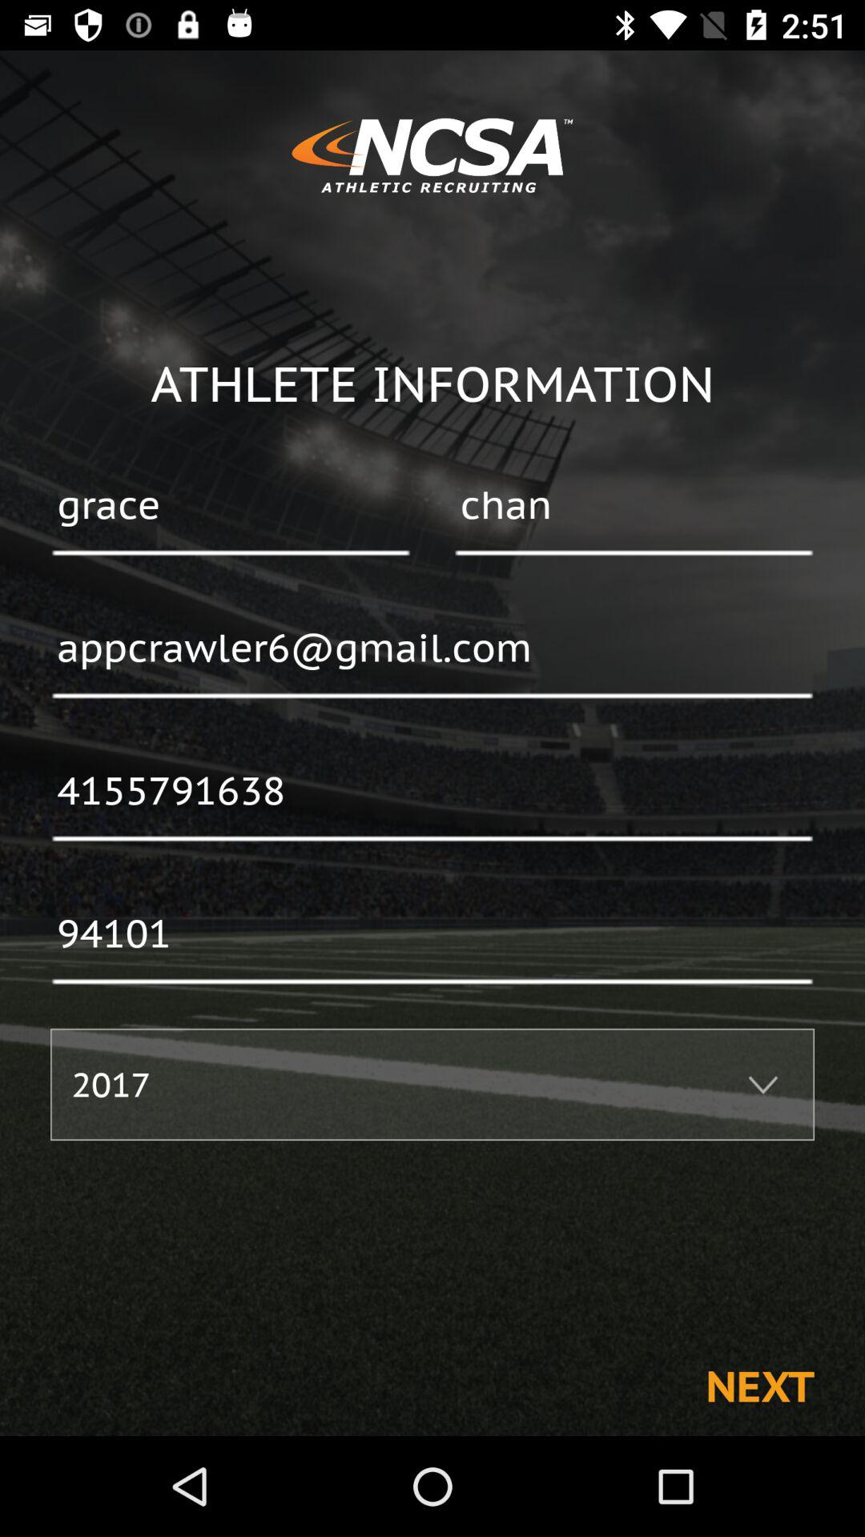 Image resolution: width=865 pixels, height=1537 pixels. Describe the element at coordinates (231, 507) in the screenshot. I see `press item to the left of the chan` at that location.